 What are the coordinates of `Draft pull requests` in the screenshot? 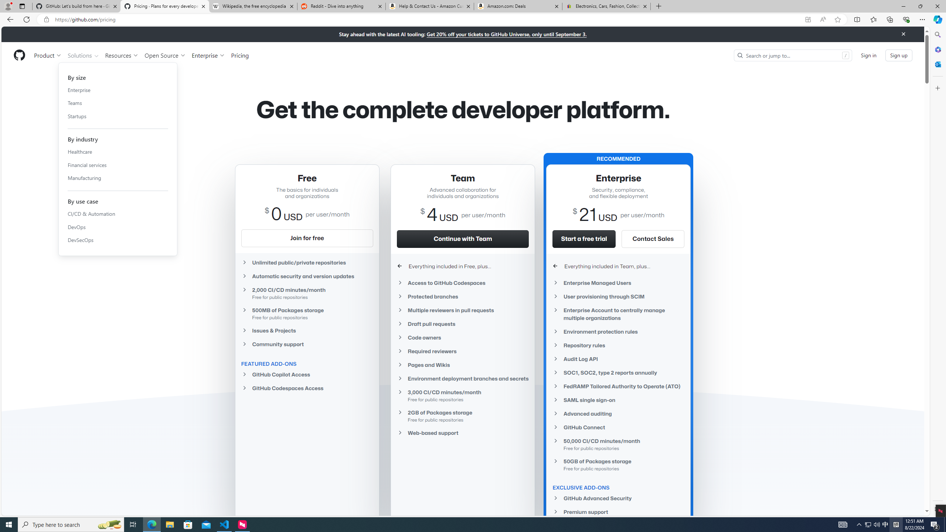 It's located at (463, 324).